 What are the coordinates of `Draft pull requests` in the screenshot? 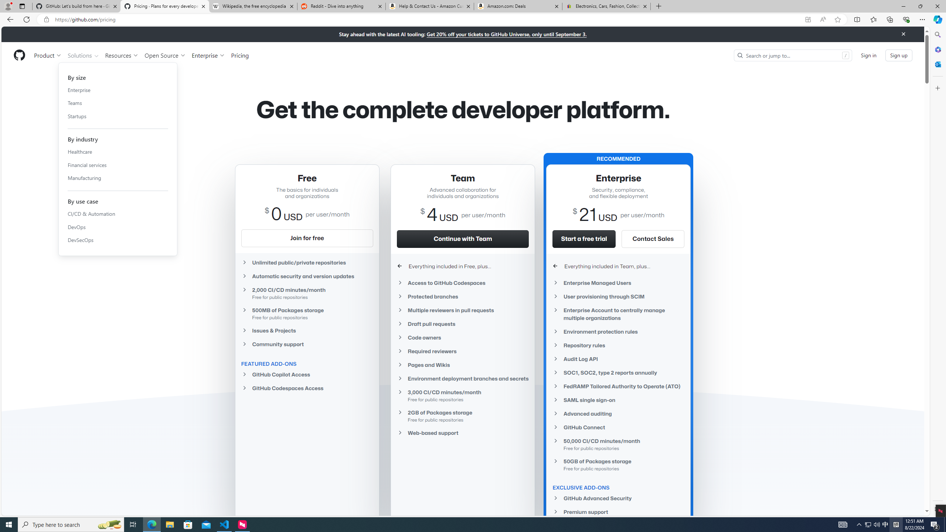 It's located at (463, 324).